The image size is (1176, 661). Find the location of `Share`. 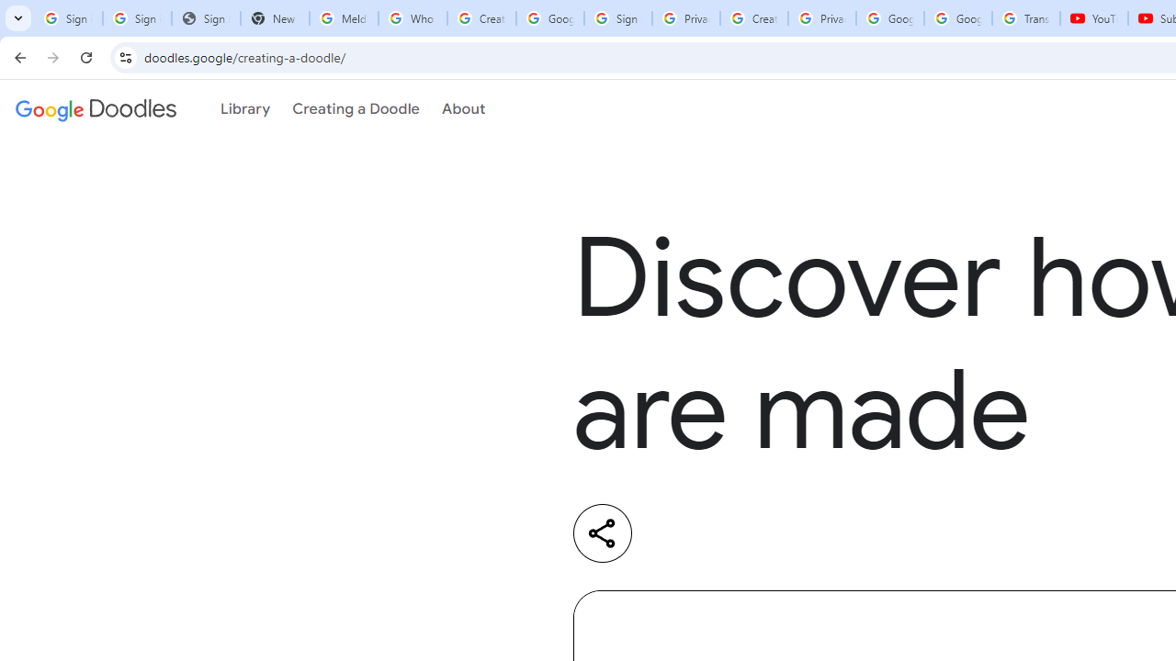

Share is located at coordinates (603, 532).